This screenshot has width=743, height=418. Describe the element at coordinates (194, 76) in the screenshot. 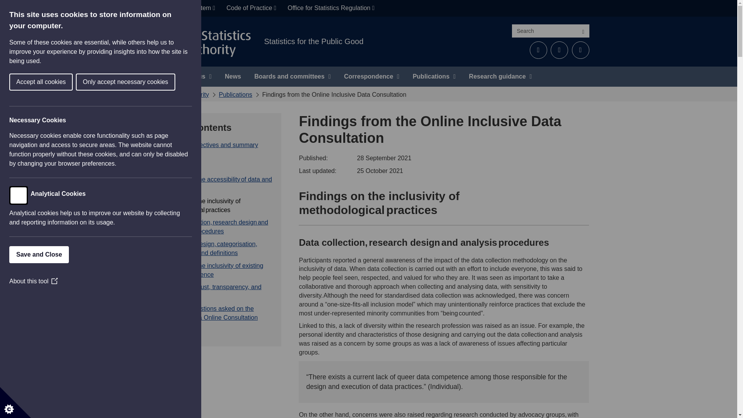

I see `About us` at that location.